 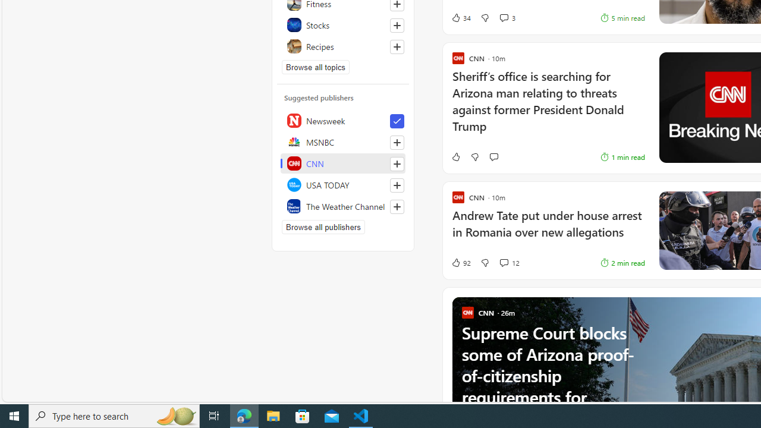 I want to click on Follow this topic, so click(x=397, y=46).